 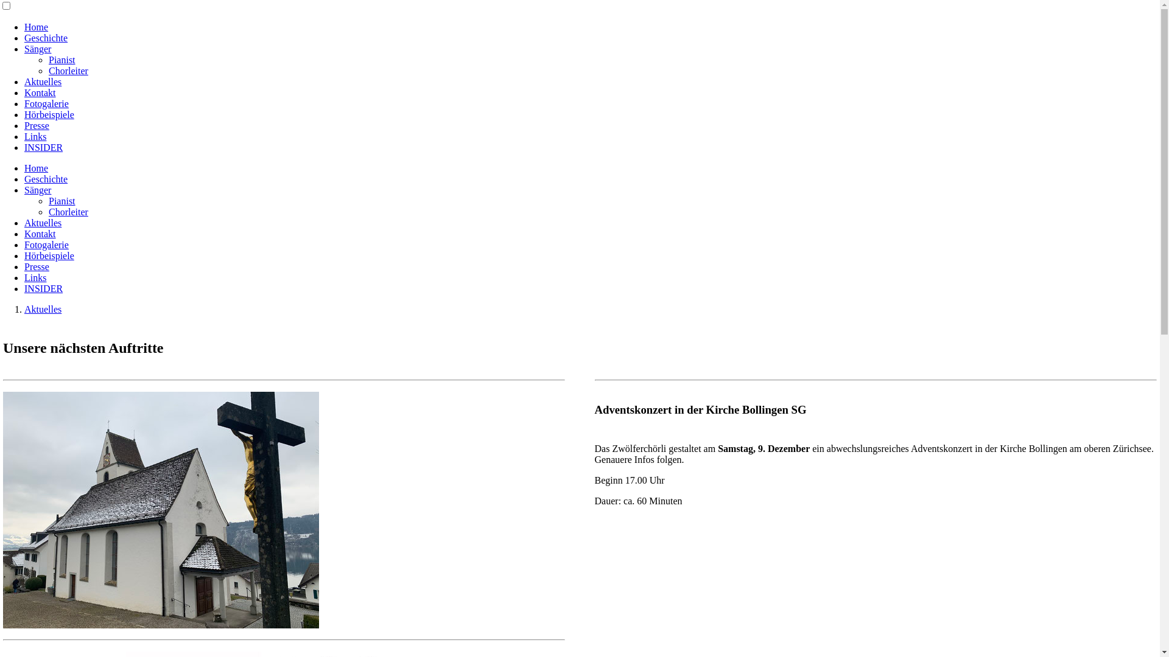 I want to click on Home, so click(x=37, y=27).